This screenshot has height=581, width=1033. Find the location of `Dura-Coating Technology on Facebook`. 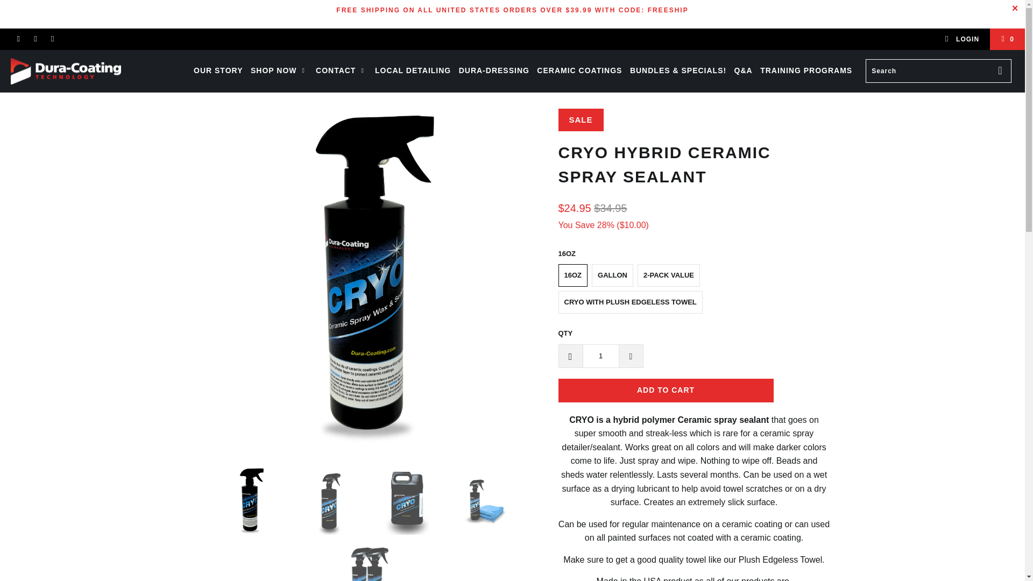

Dura-Coating Technology on Facebook is located at coordinates (18, 39).